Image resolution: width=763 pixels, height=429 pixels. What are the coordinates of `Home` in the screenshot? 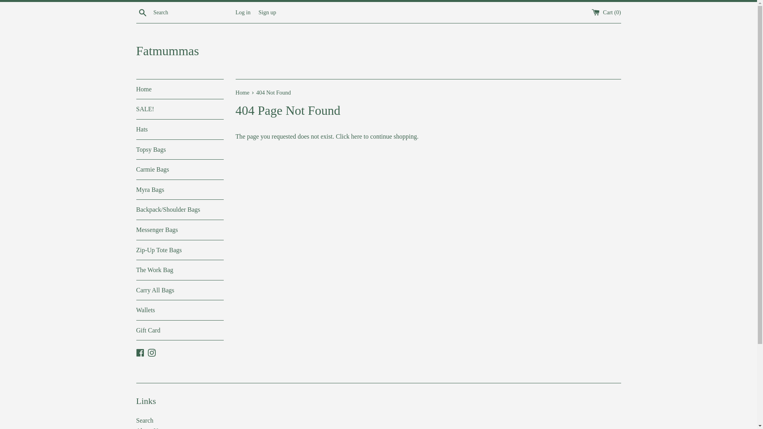 It's located at (243, 93).